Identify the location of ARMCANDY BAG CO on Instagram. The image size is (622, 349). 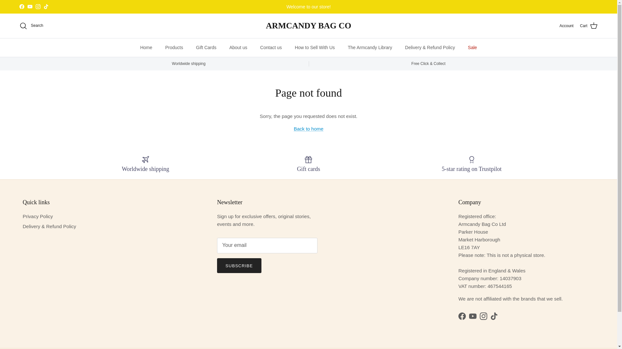
(483, 316).